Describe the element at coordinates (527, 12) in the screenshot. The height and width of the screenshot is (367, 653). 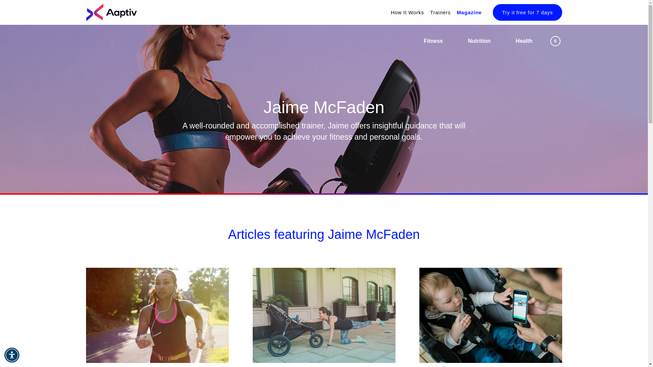
I see `Try it free for 7 days` at that location.